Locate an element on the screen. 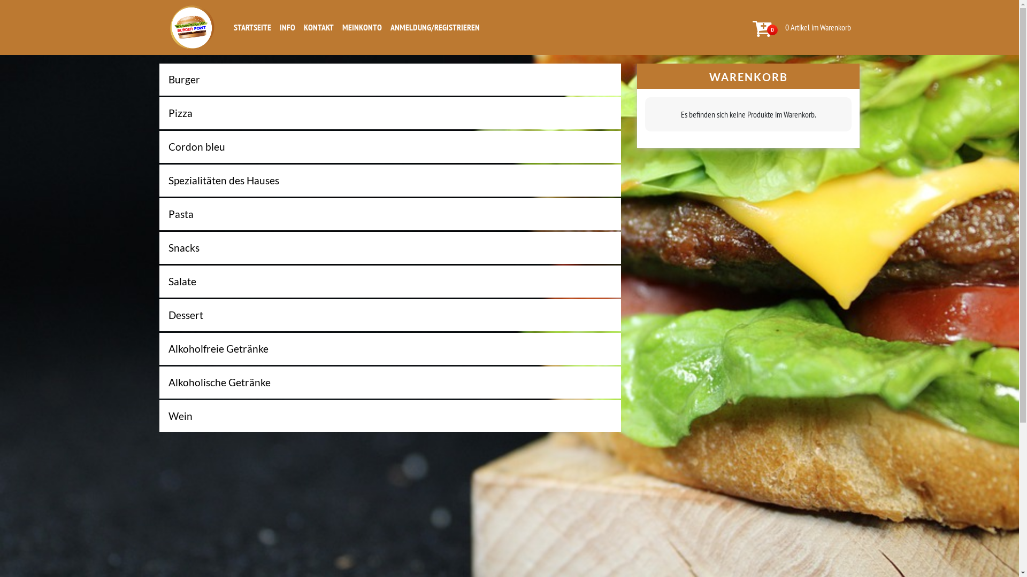 This screenshot has height=577, width=1027. KONTAKT is located at coordinates (319, 27).